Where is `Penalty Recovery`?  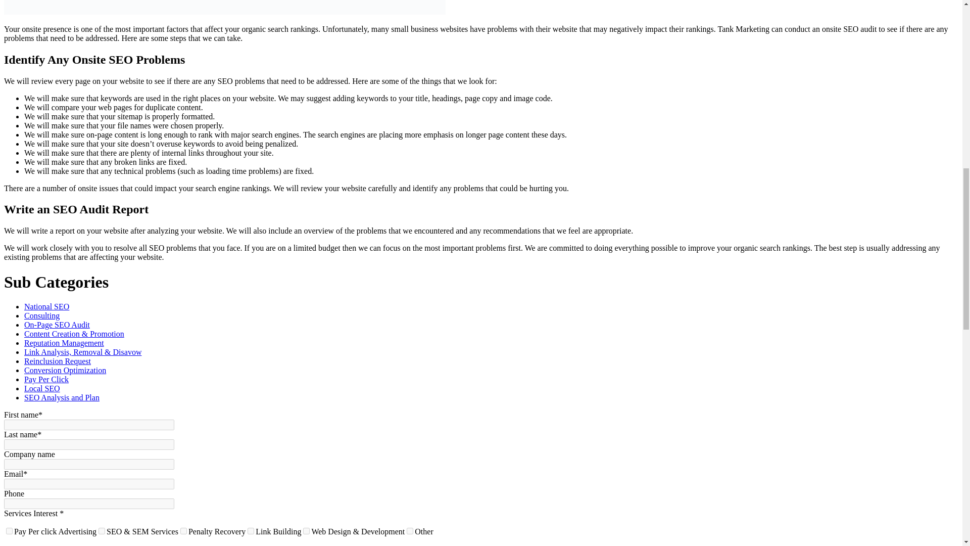
Penalty Recovery is located at coordinates (184, 531).